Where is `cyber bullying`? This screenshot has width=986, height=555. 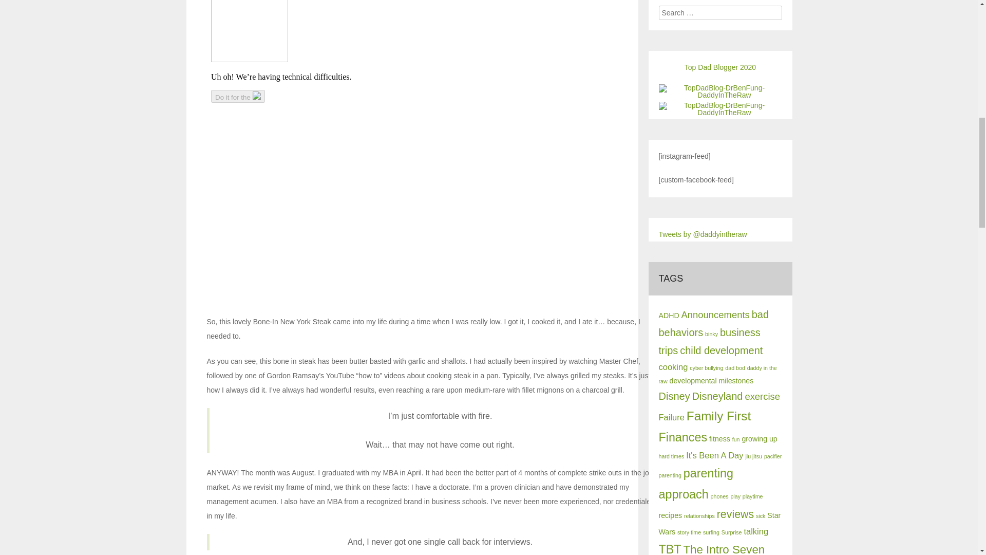 cyber bullying is located at coordinates (706, 368).